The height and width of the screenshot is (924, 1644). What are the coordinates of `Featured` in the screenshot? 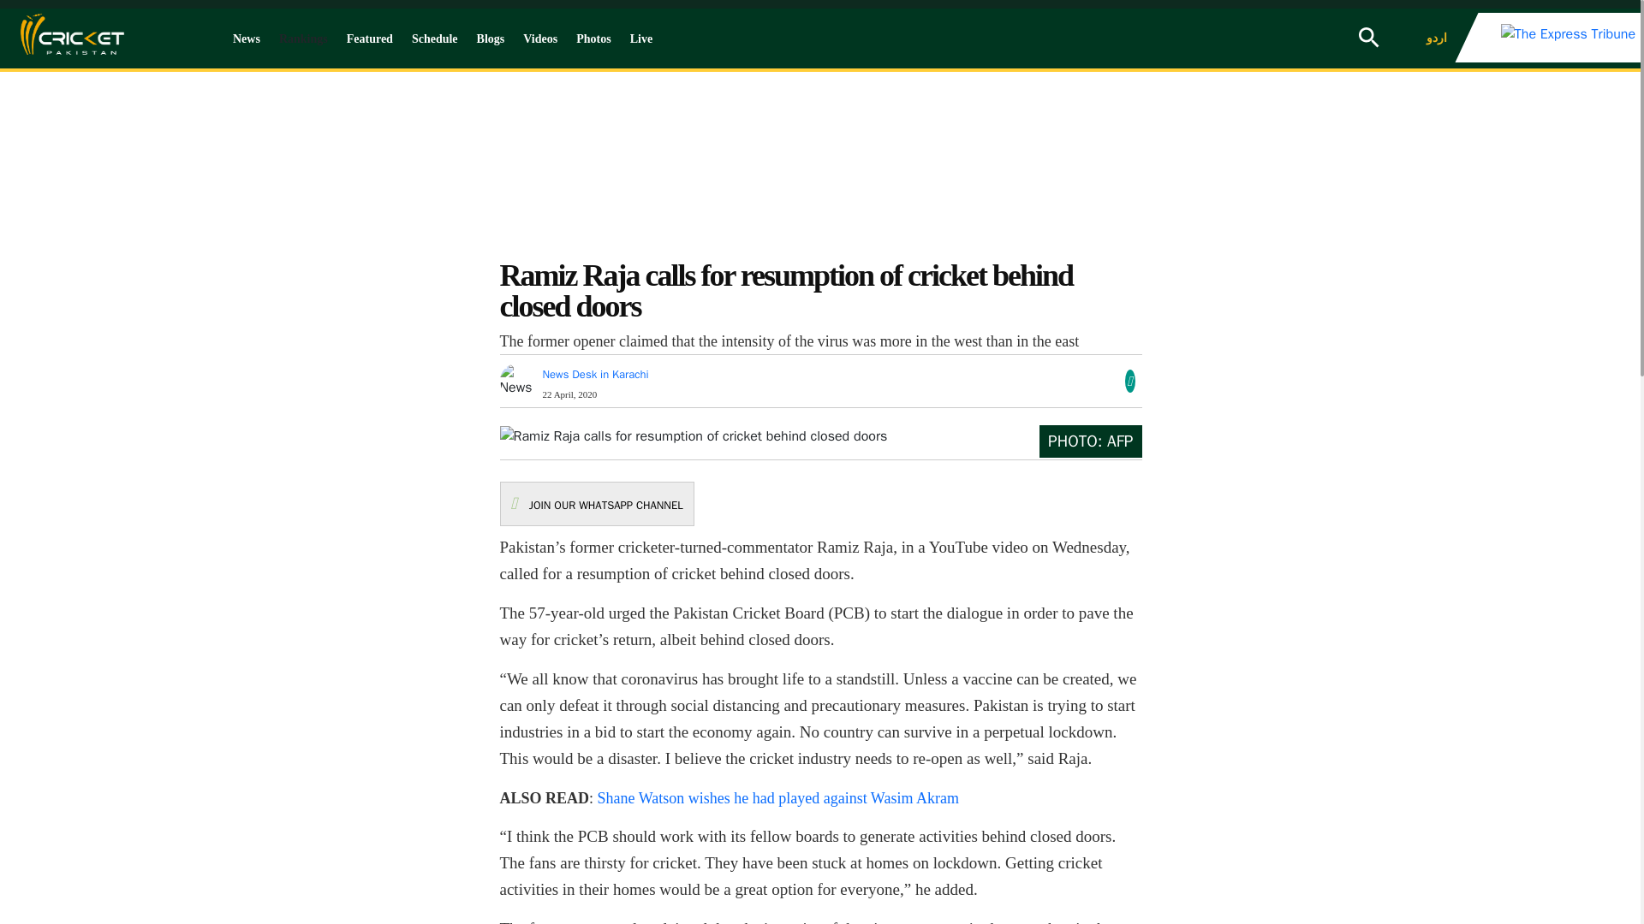 It's located at (370, 38).